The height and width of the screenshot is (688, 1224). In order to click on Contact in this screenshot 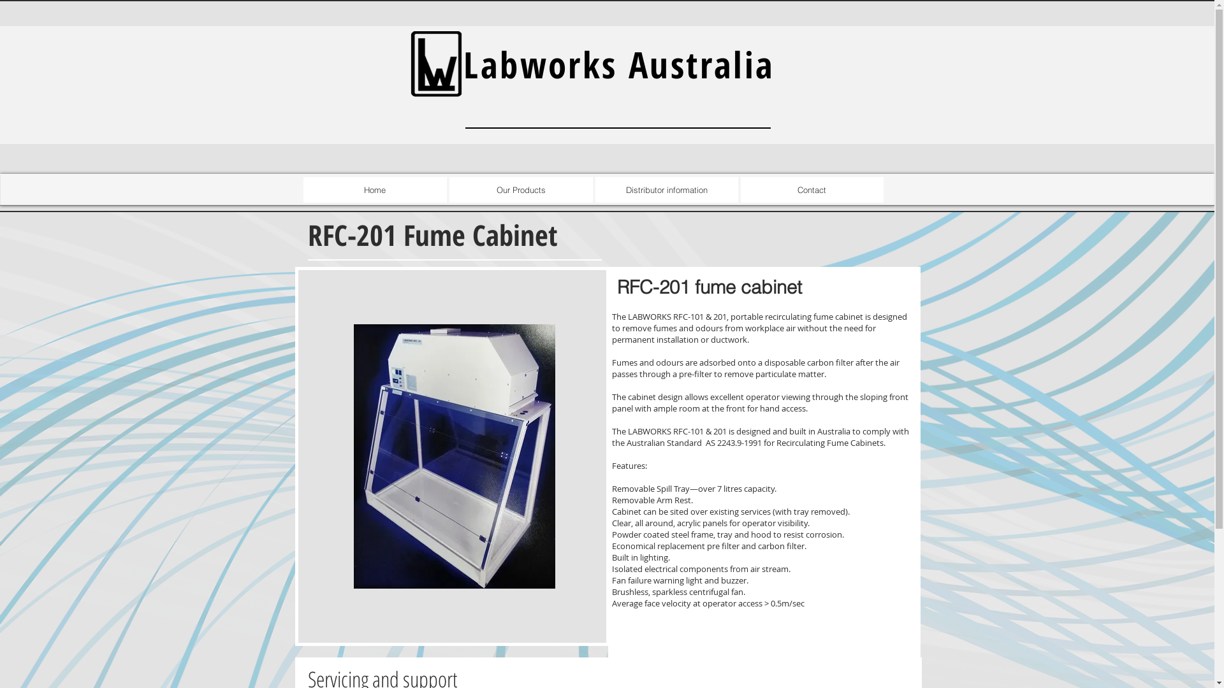, I will do `click(812, 190)`.